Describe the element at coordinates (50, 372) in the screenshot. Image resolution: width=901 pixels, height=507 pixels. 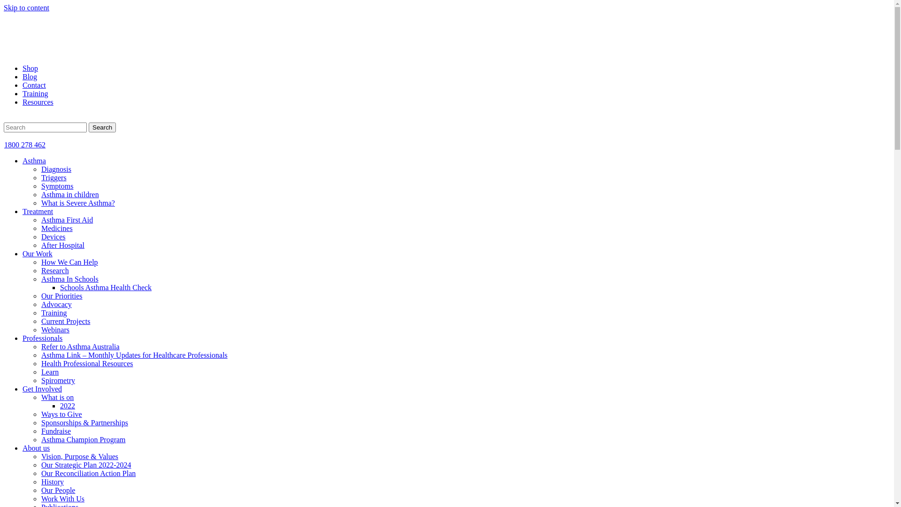
I see `Learn` at that location.